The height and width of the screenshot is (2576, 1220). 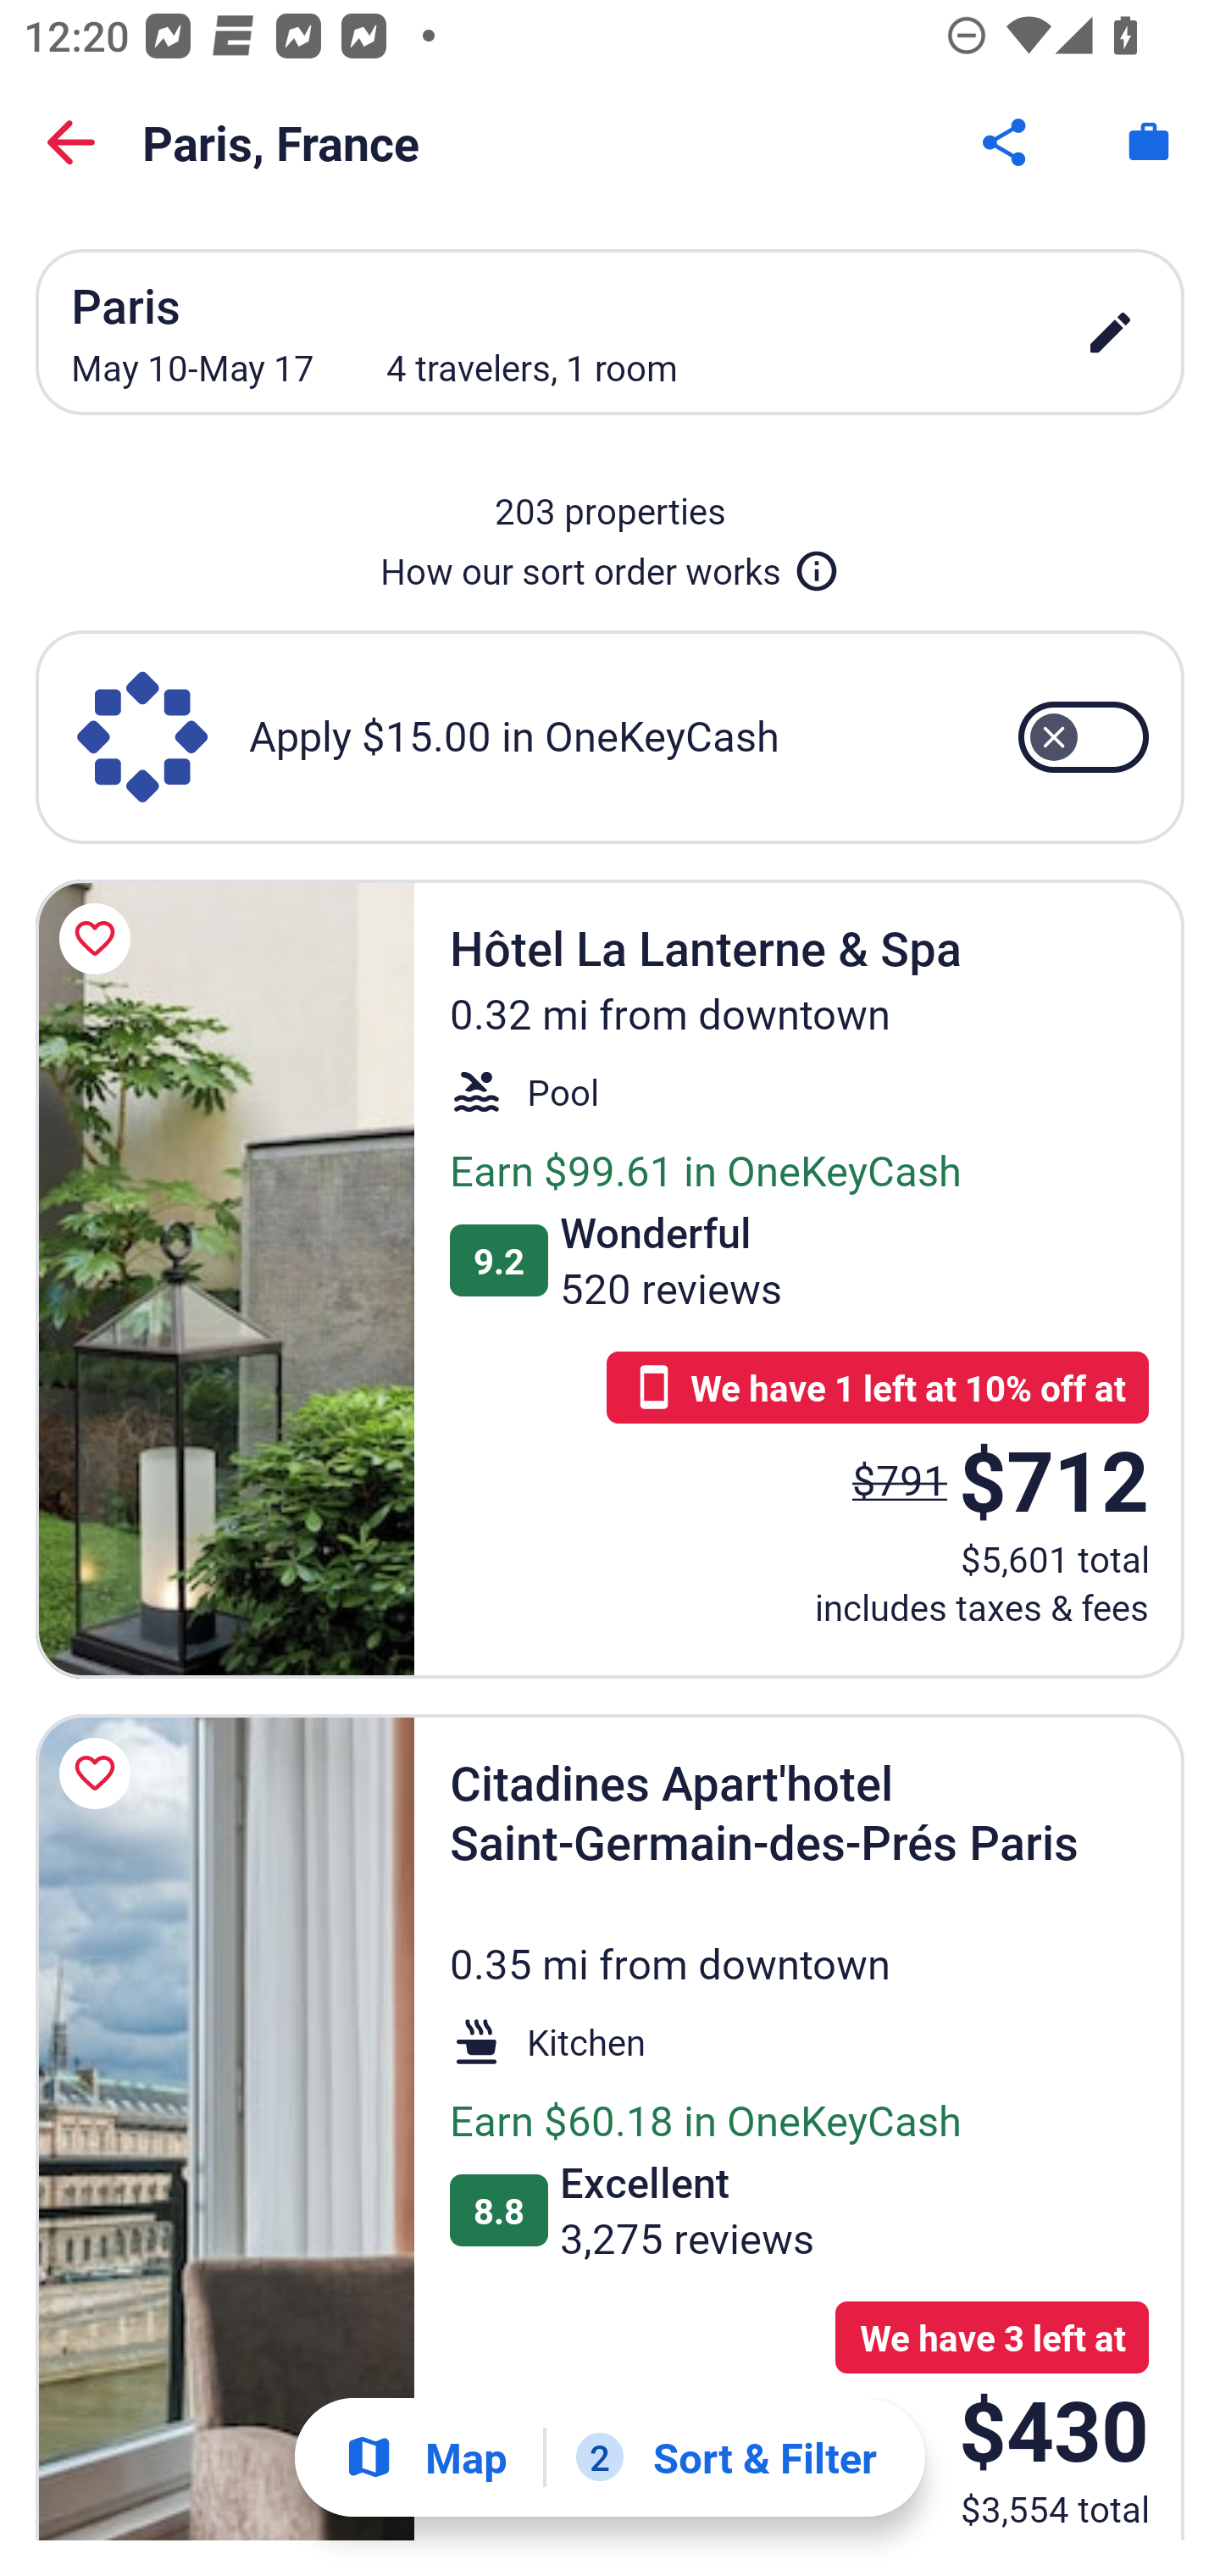 What do you see at coordinates (610, 564) in the screenshot?
I see `How our sort order works` at bounding box center [610, 564].